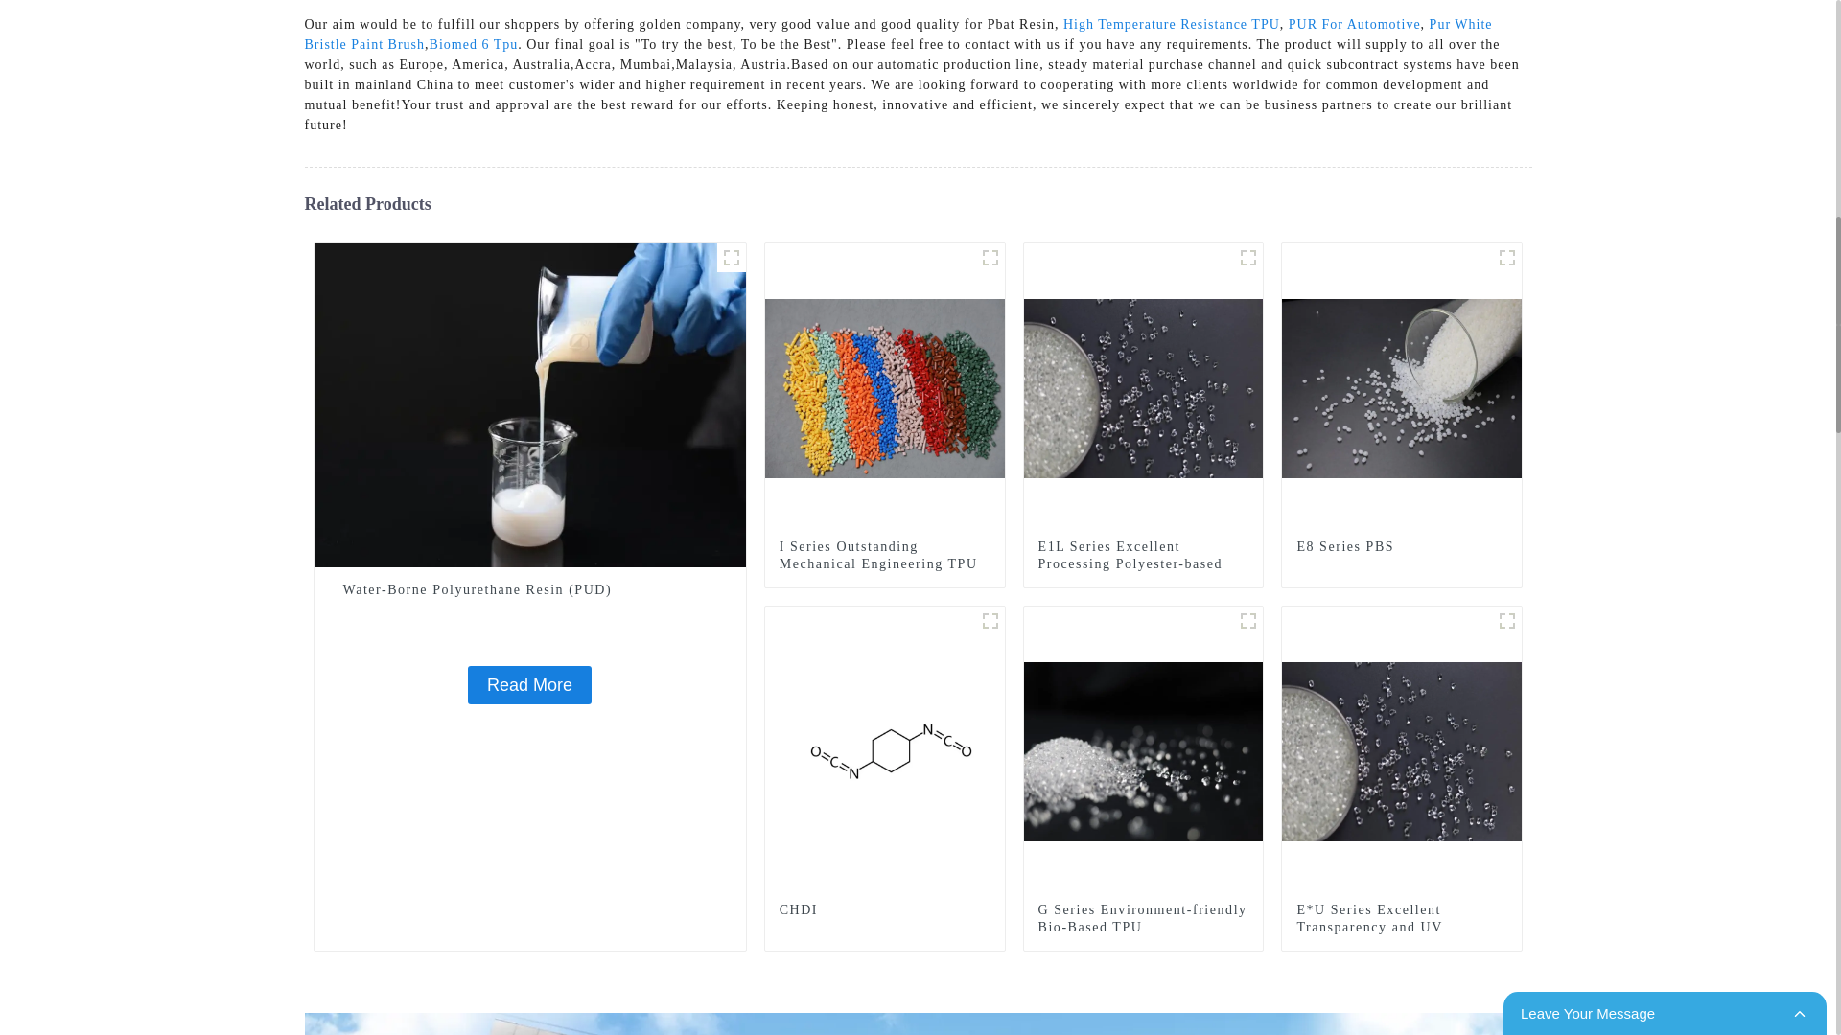 Image resolution: width=1841 pixels, height=1035 pixels. What do you see at coordinates (474, 44) in the screenshot?
I see `Biomed 6 Tpu` at bounding box center [474, 44].